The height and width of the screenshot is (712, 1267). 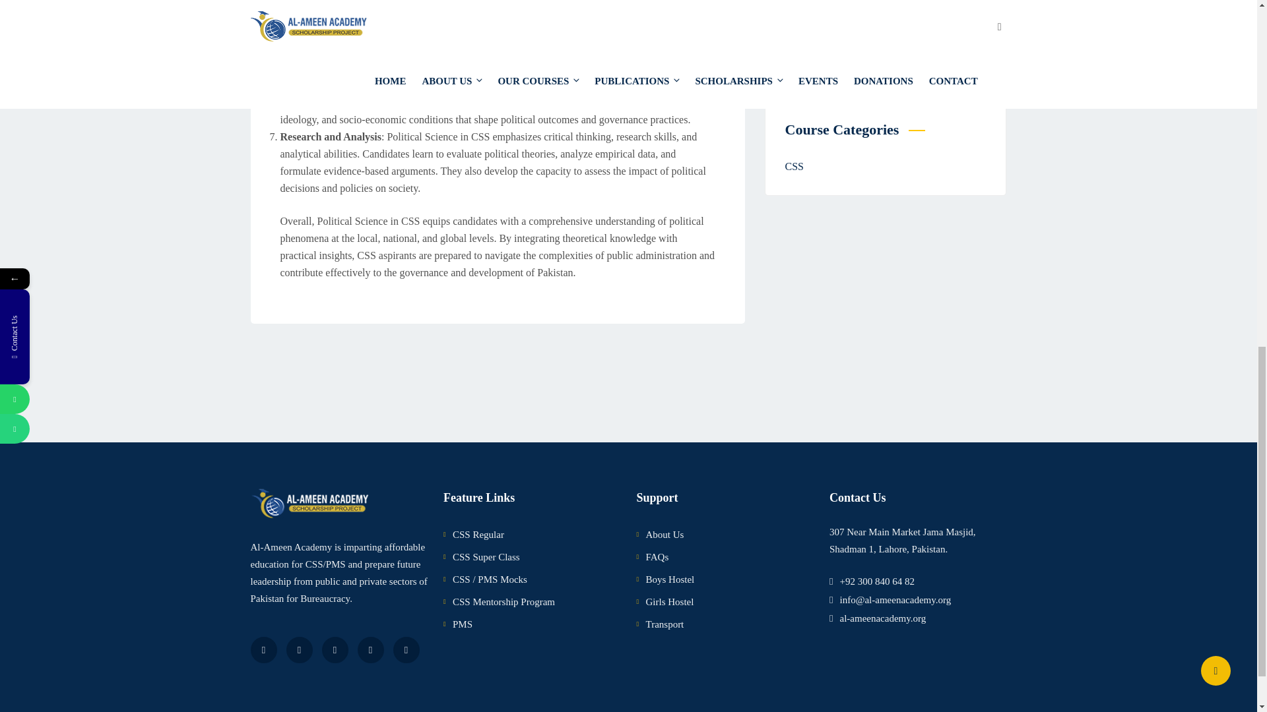 What do you see at coordinates (300, 649) in the screenshot?
I see `Twitter` at bounding box center [300, 649].